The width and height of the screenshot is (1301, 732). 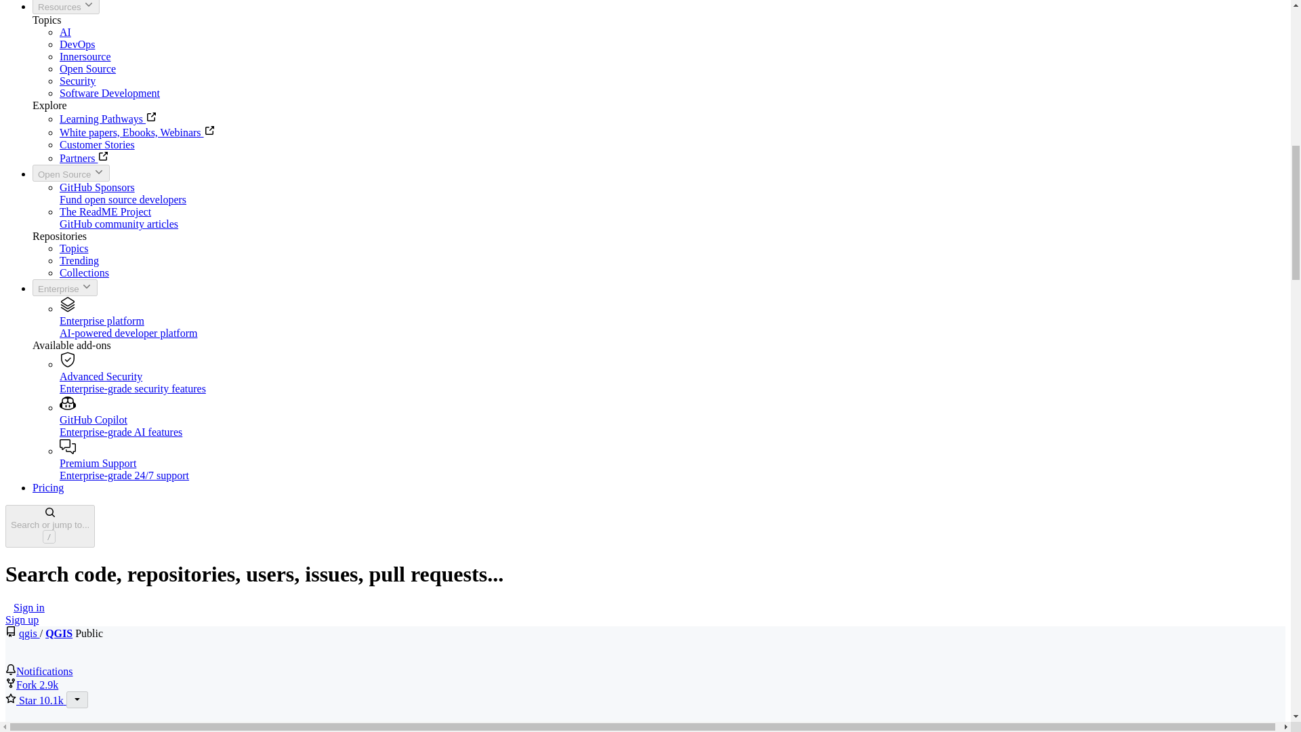 I want to click on AI, so click(x=65, y=32).